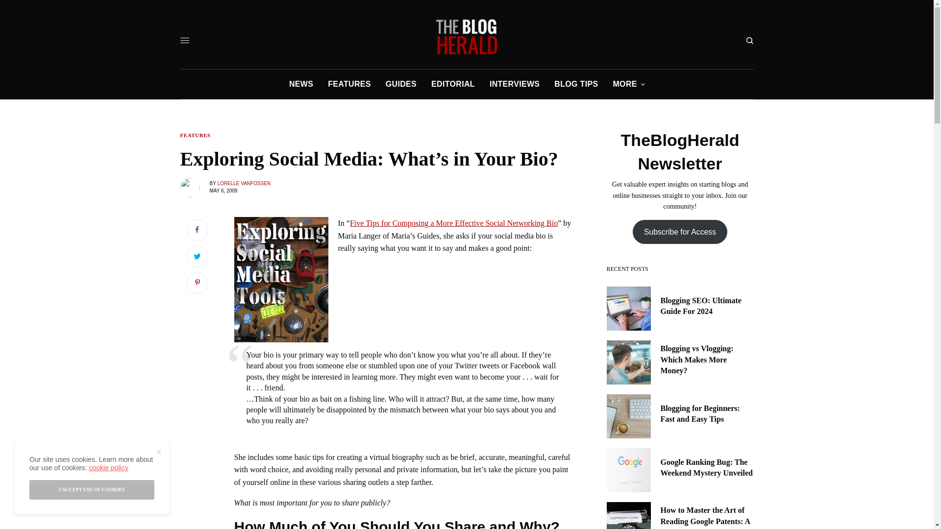  I want to click on GUIDES, so click(401, 84).